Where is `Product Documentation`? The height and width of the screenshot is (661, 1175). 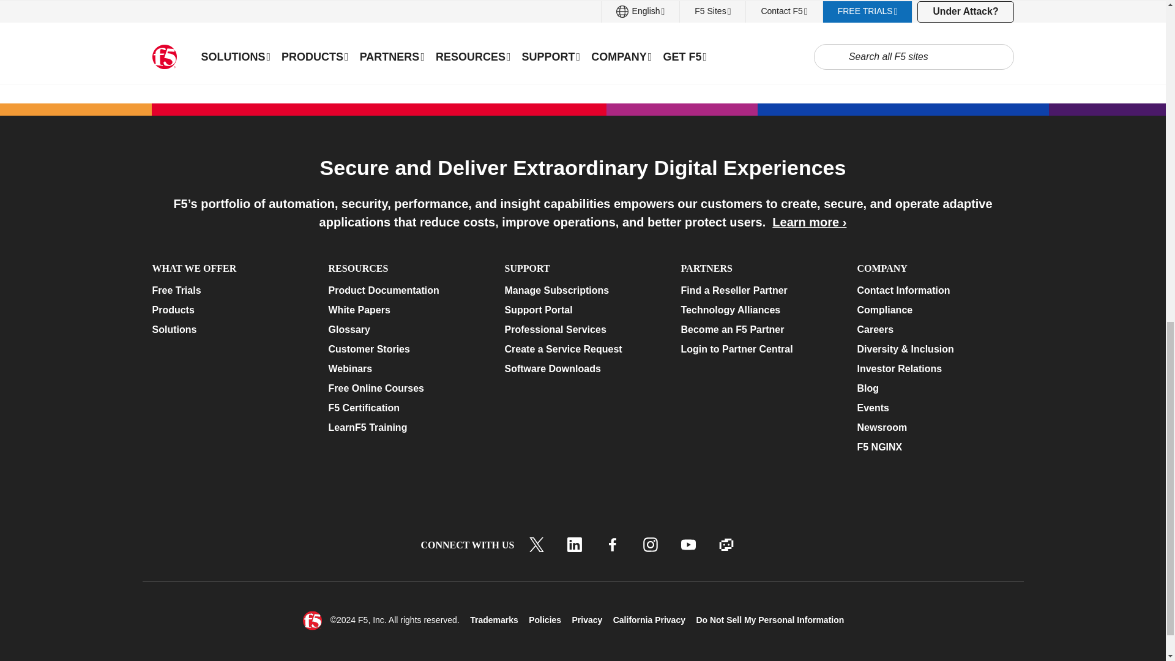
Product Documentation is located at coordinates (406, 291).